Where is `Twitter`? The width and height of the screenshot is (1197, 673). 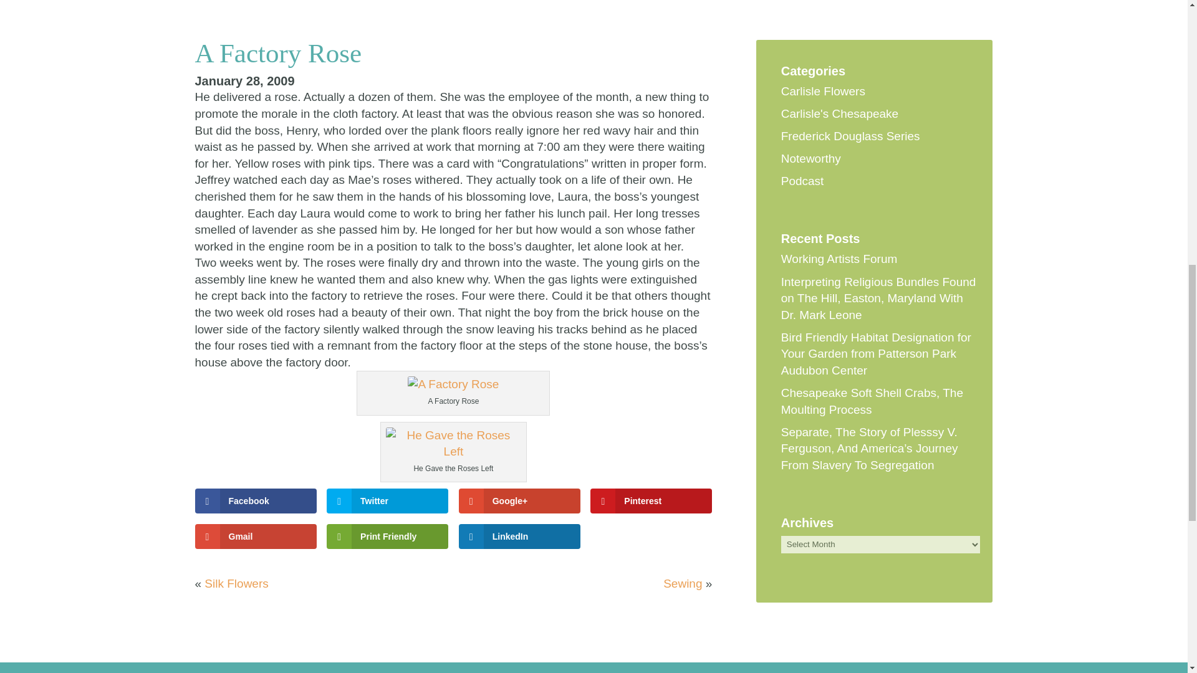 Twitter is located at coordinates (387, 501).